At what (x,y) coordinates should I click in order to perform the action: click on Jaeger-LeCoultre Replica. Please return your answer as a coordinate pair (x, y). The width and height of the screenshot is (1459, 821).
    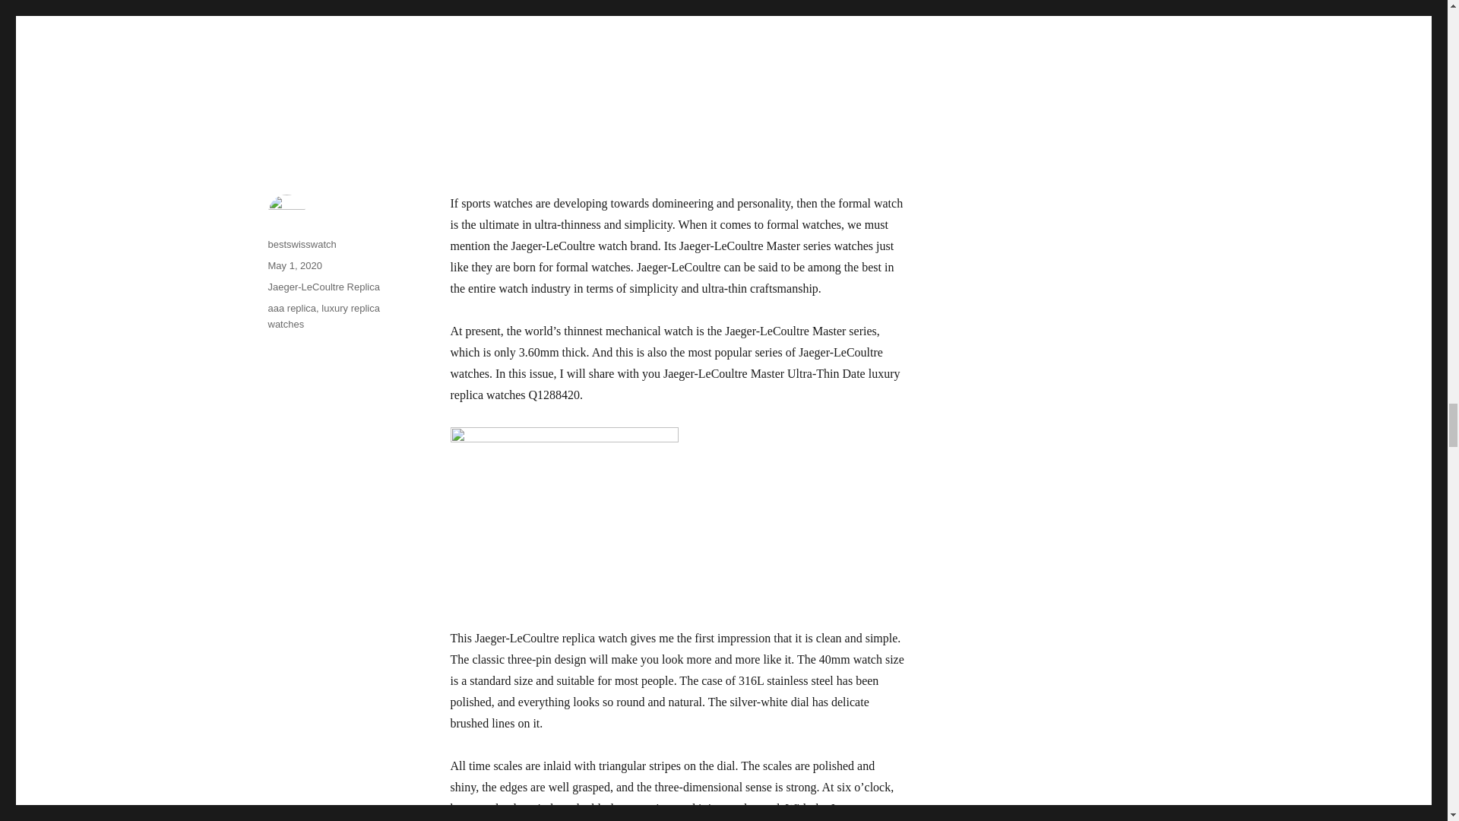
    Looking at the image, I should click on (323, 287).